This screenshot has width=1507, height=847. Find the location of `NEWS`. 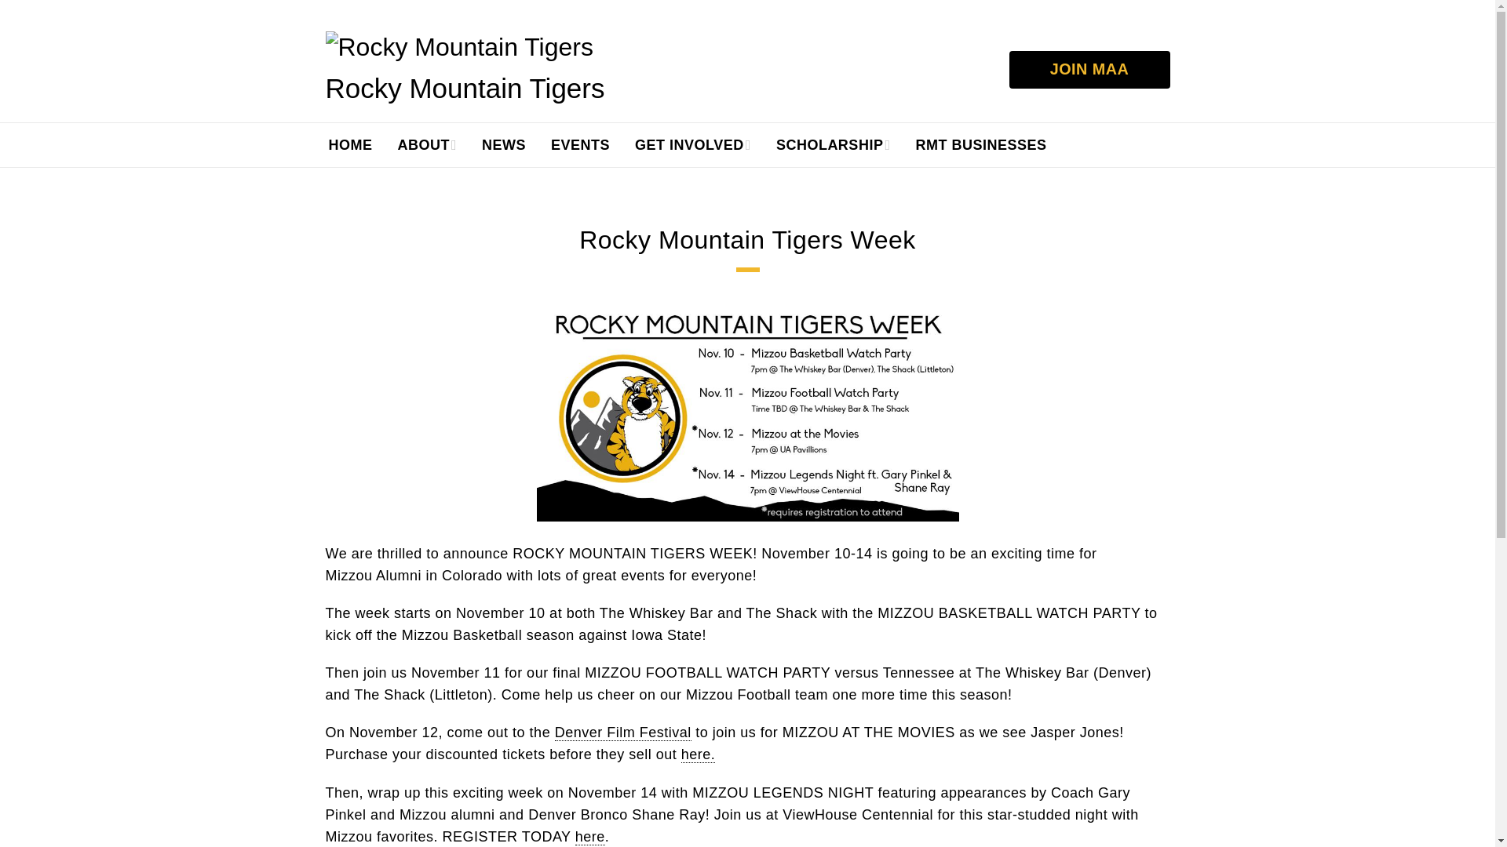

NEWS is located at coordinates (503, 144).